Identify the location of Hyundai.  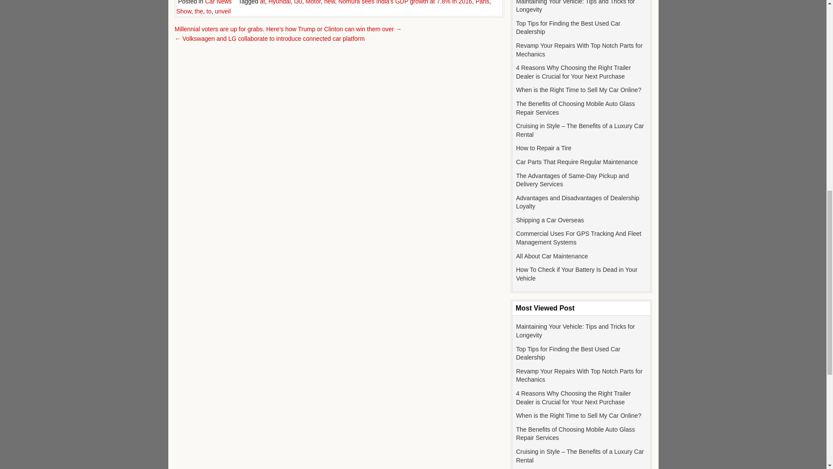
(279, 2).